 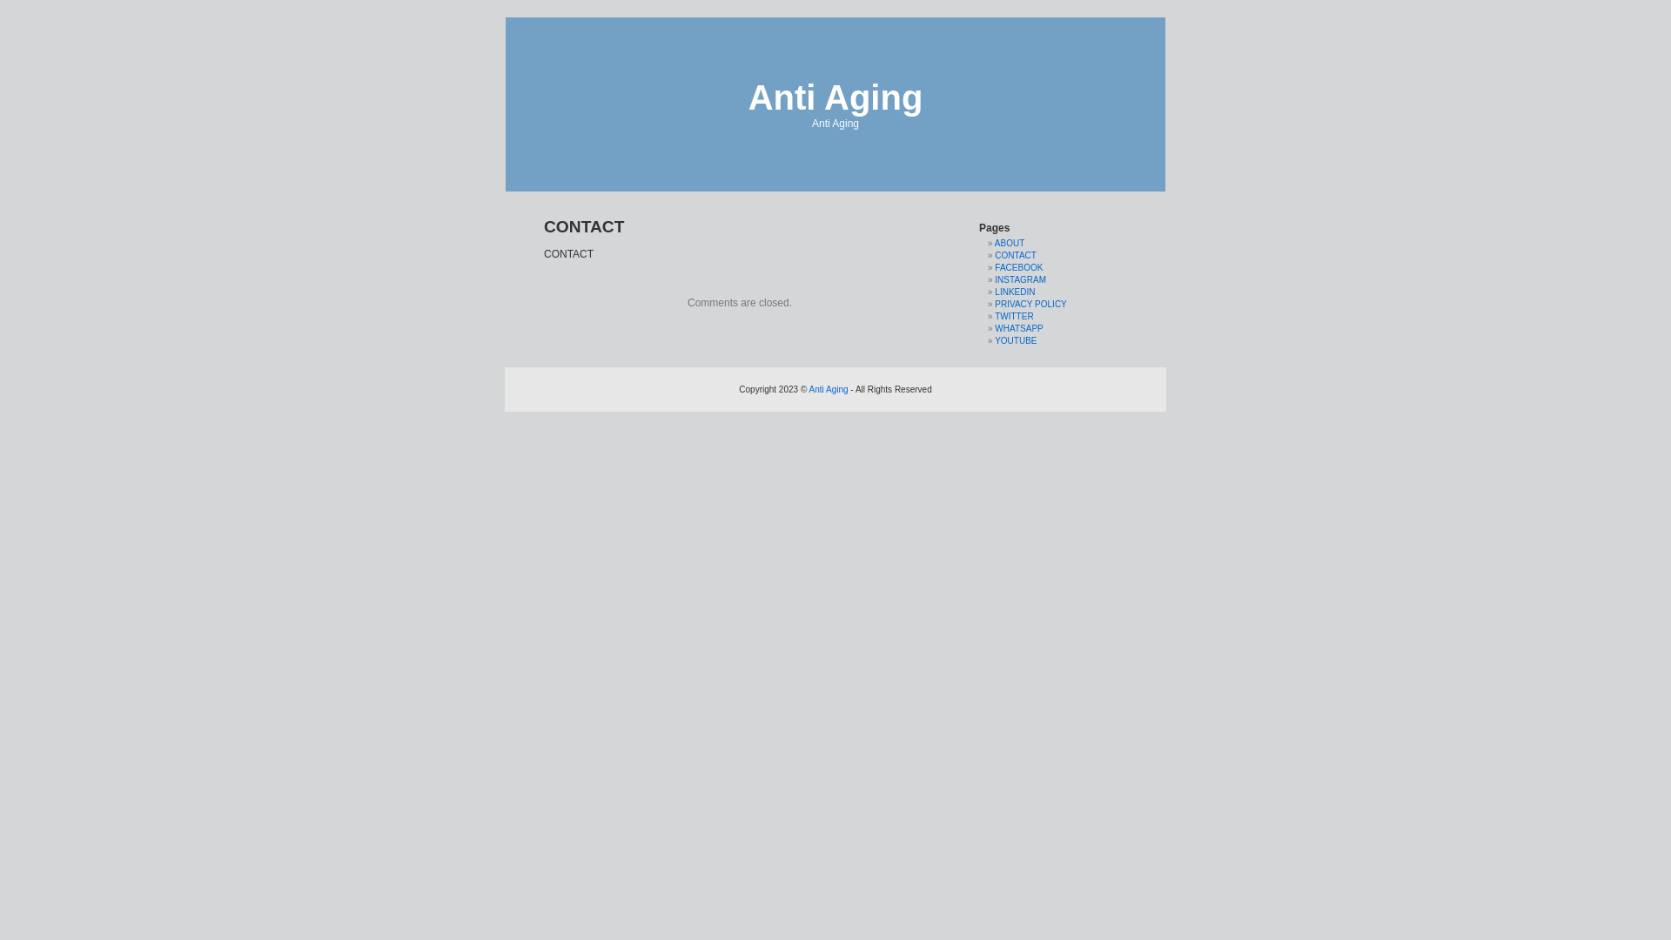 I want to click on WHATSAPP, so click(x=1018, y=329).